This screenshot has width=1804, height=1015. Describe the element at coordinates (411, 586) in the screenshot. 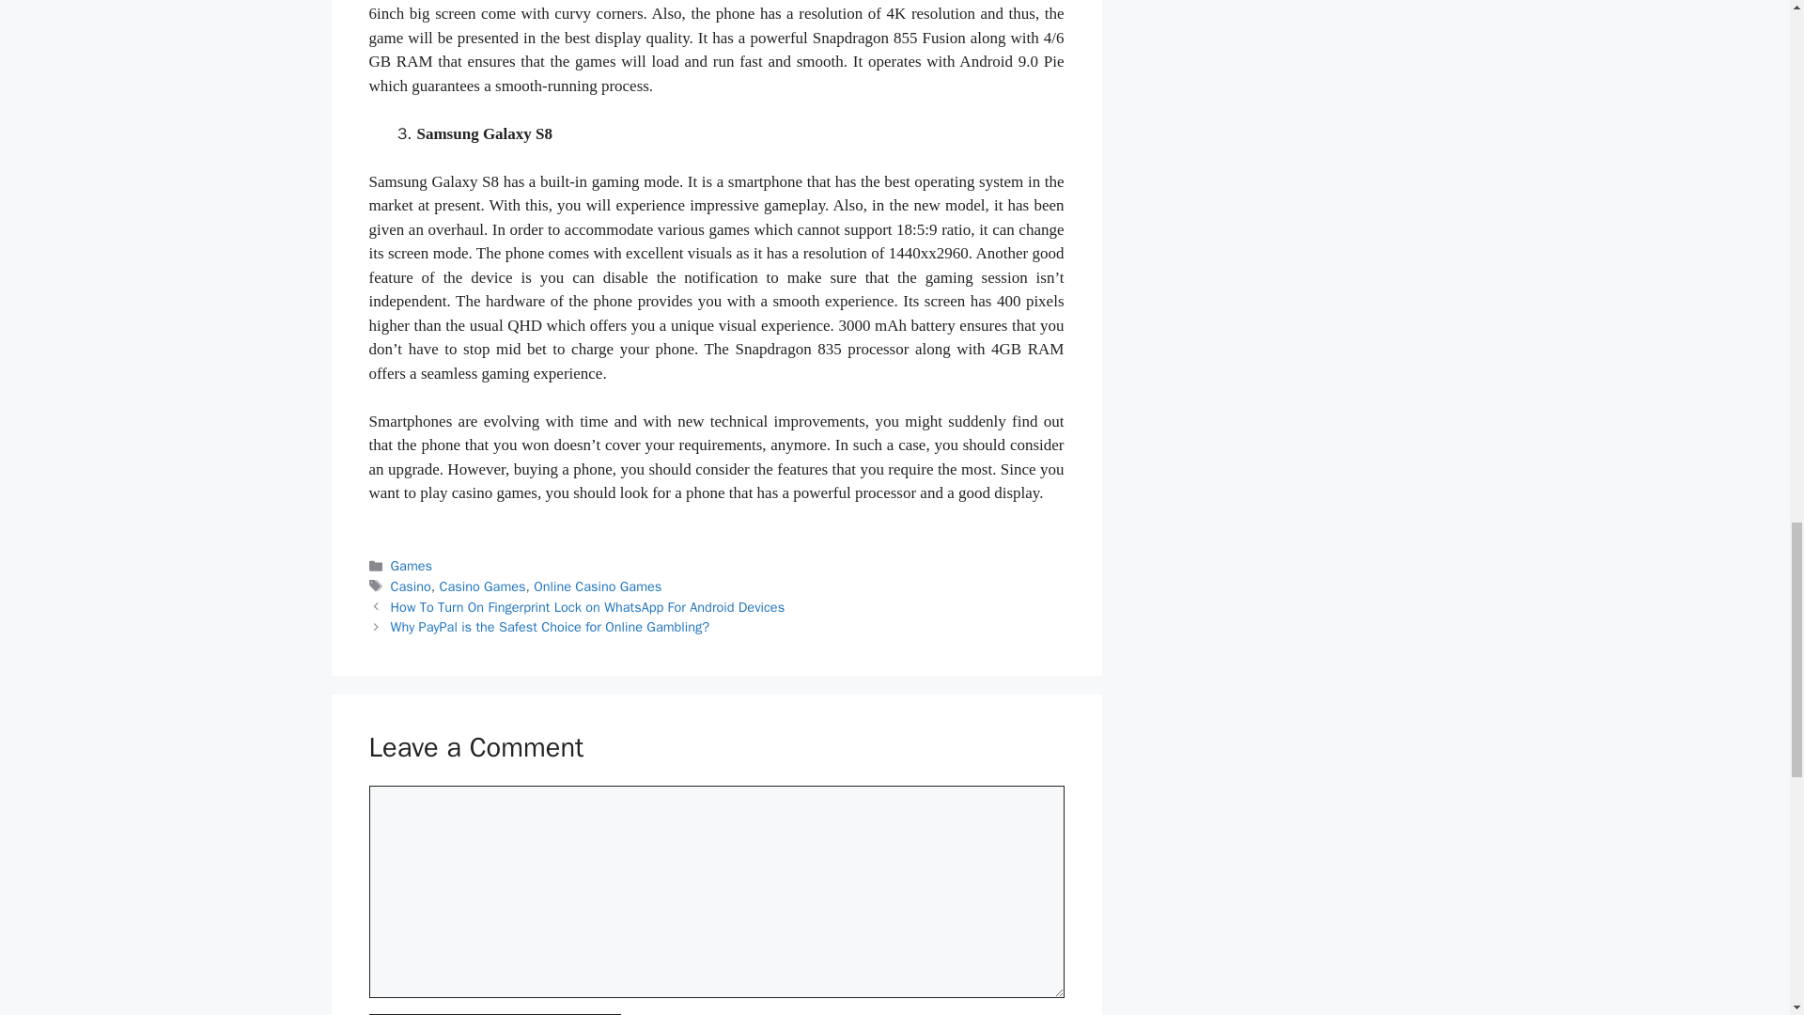

I see `Casino` at that location.